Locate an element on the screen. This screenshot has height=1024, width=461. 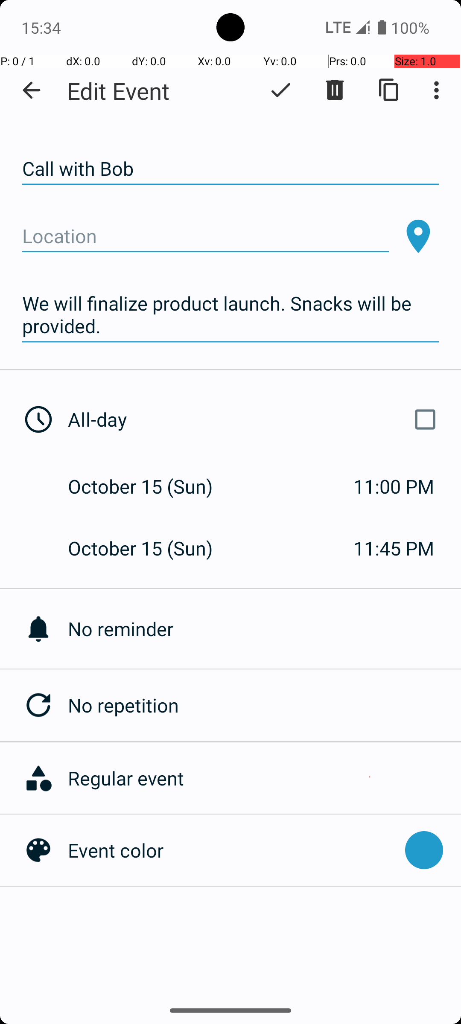
Call with Bob is located at coordinates (230, 169).